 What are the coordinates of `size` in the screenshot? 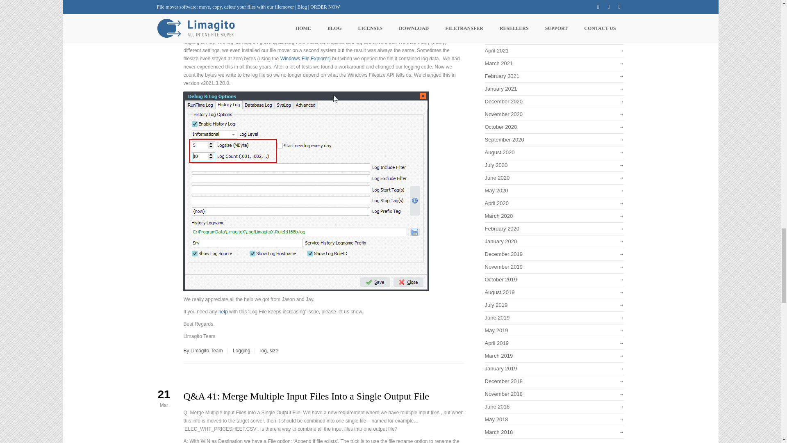 It's located at (274, 350).